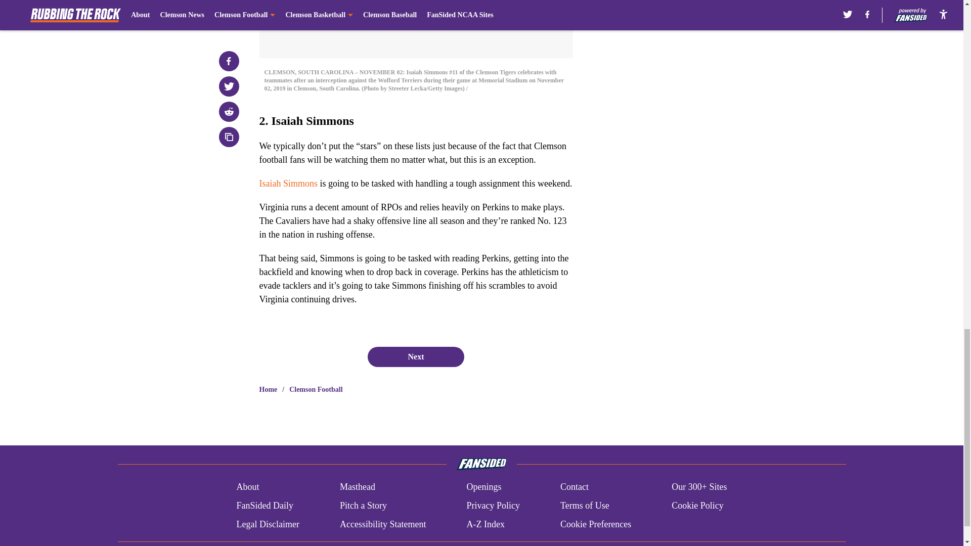 The image size is (971, 546). Describe the element at coordinates (483, 487) in the screenshot. I see `Openings` at that location.